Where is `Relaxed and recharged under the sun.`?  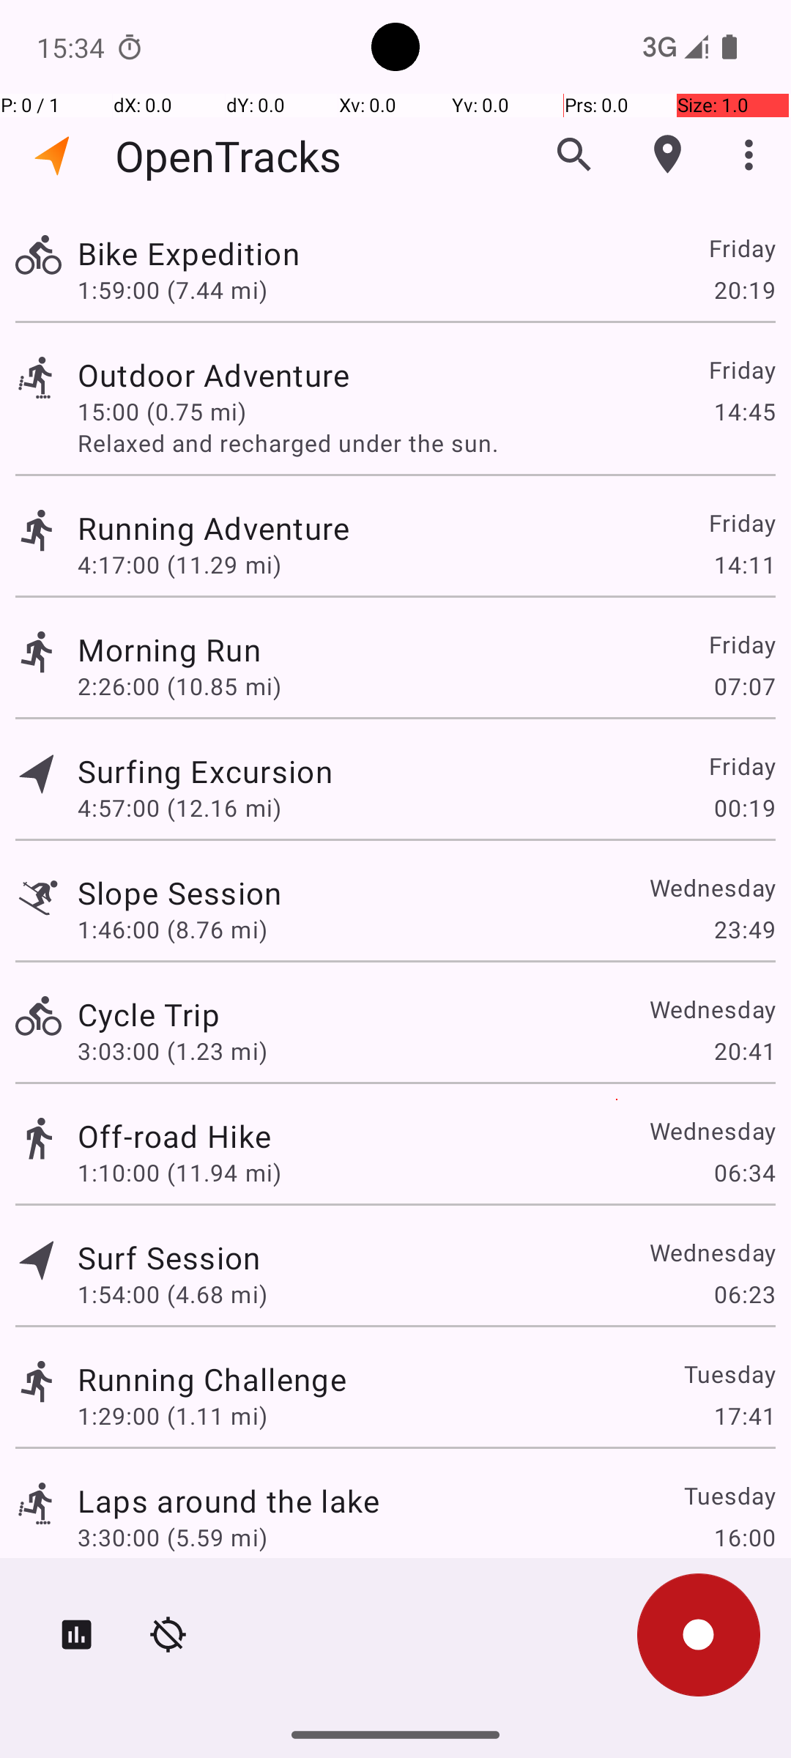 Relaxed and recharged under the sun. is located at coordinates (426, 442).